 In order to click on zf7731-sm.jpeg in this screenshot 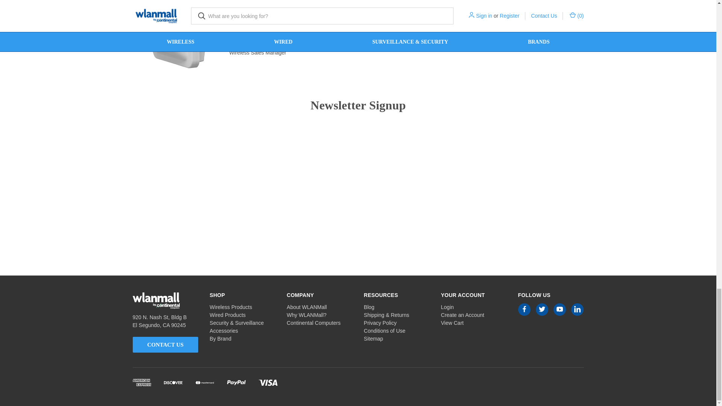, I will do `click(179, 36)`.